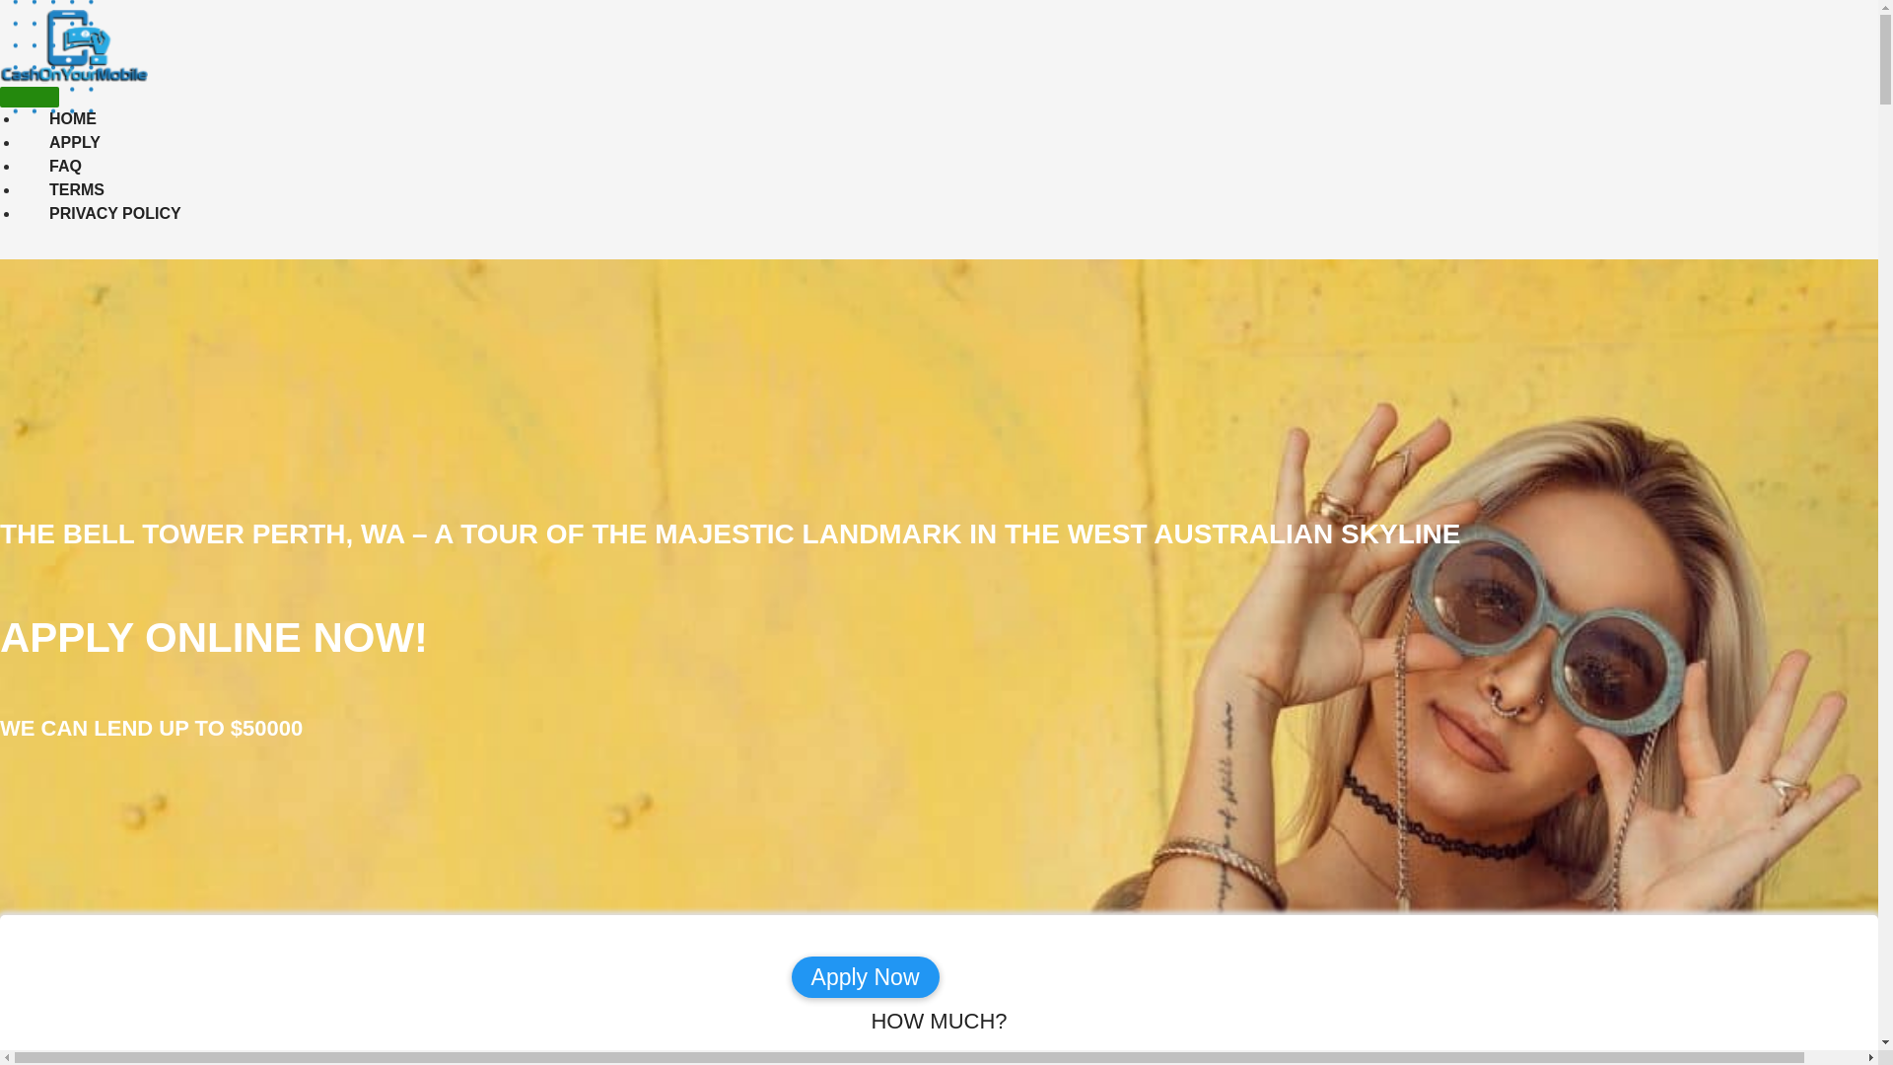 This screenshot has width=1893, height=1065. Describe the element at coordinates (49, 166) in the screenshot. I see `FAQ` at that location.